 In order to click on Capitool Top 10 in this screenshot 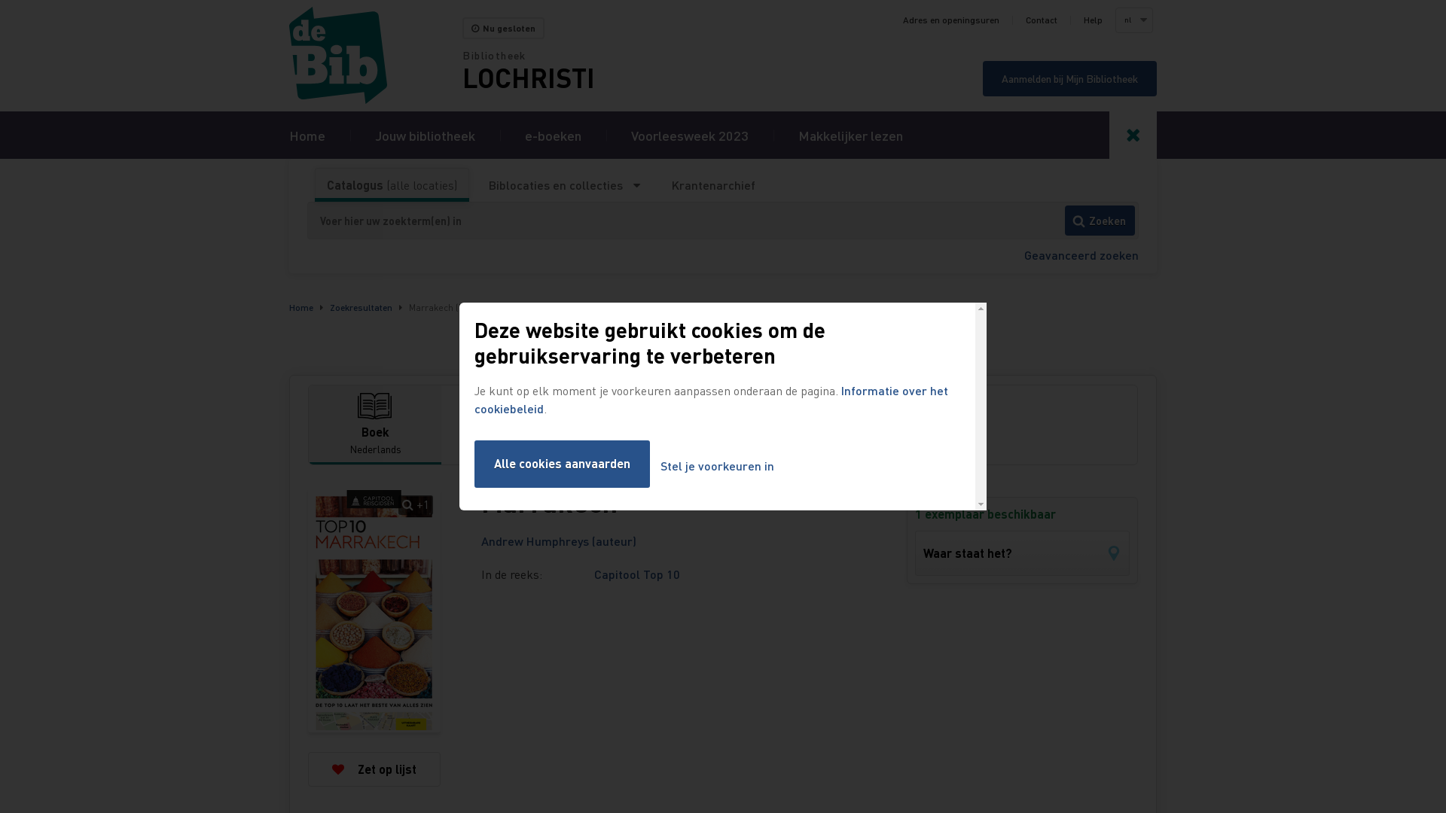, I will do `click(637, 574)`.